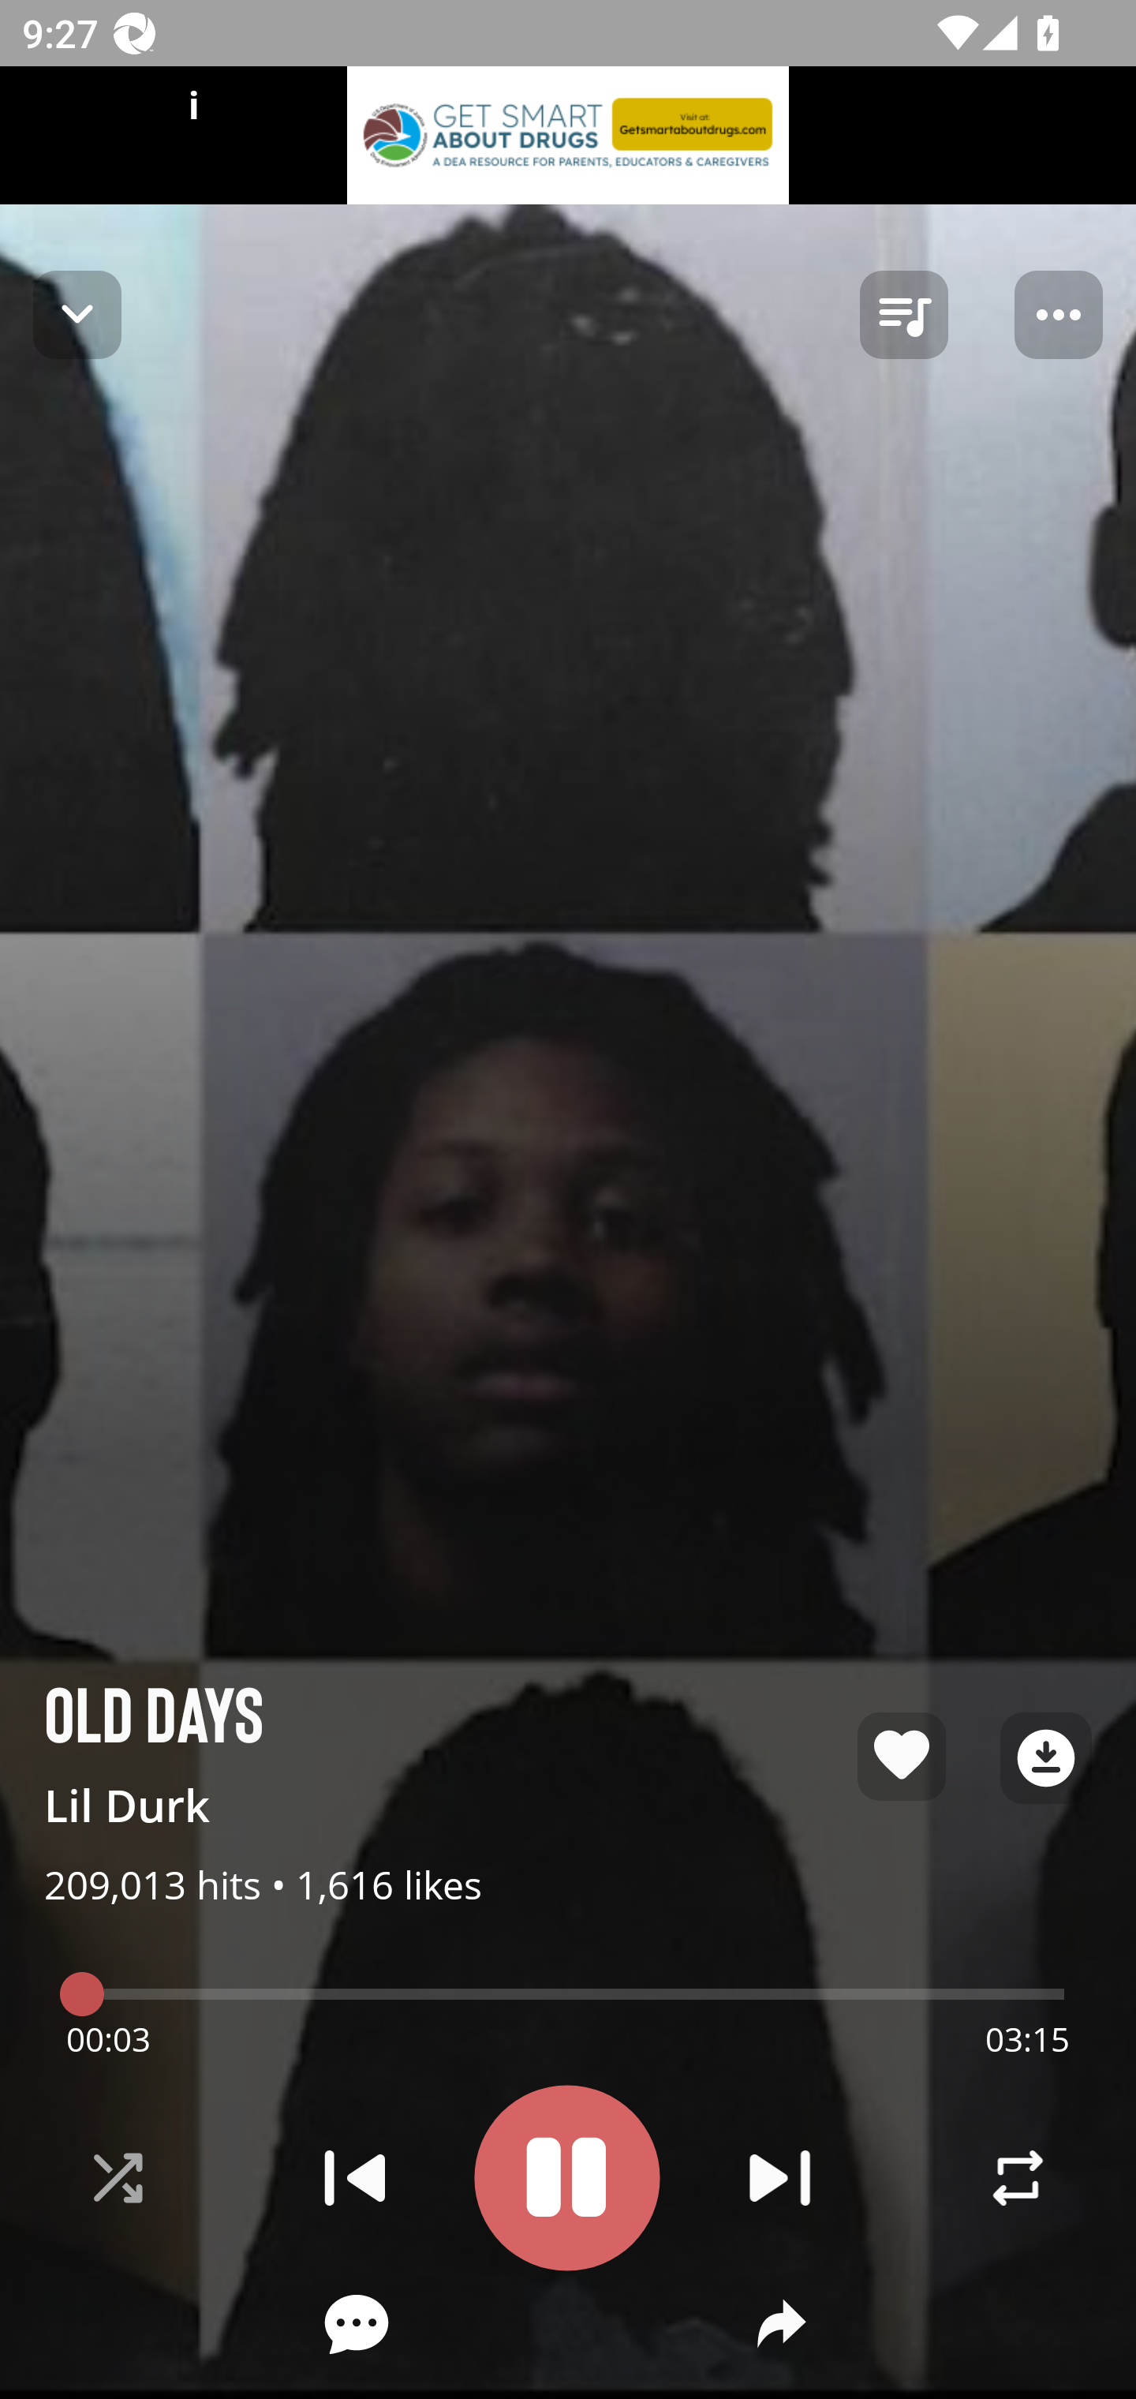 The height and width of the screenshot is (2399, 1136). I want to click on queue, so click(904, 316).